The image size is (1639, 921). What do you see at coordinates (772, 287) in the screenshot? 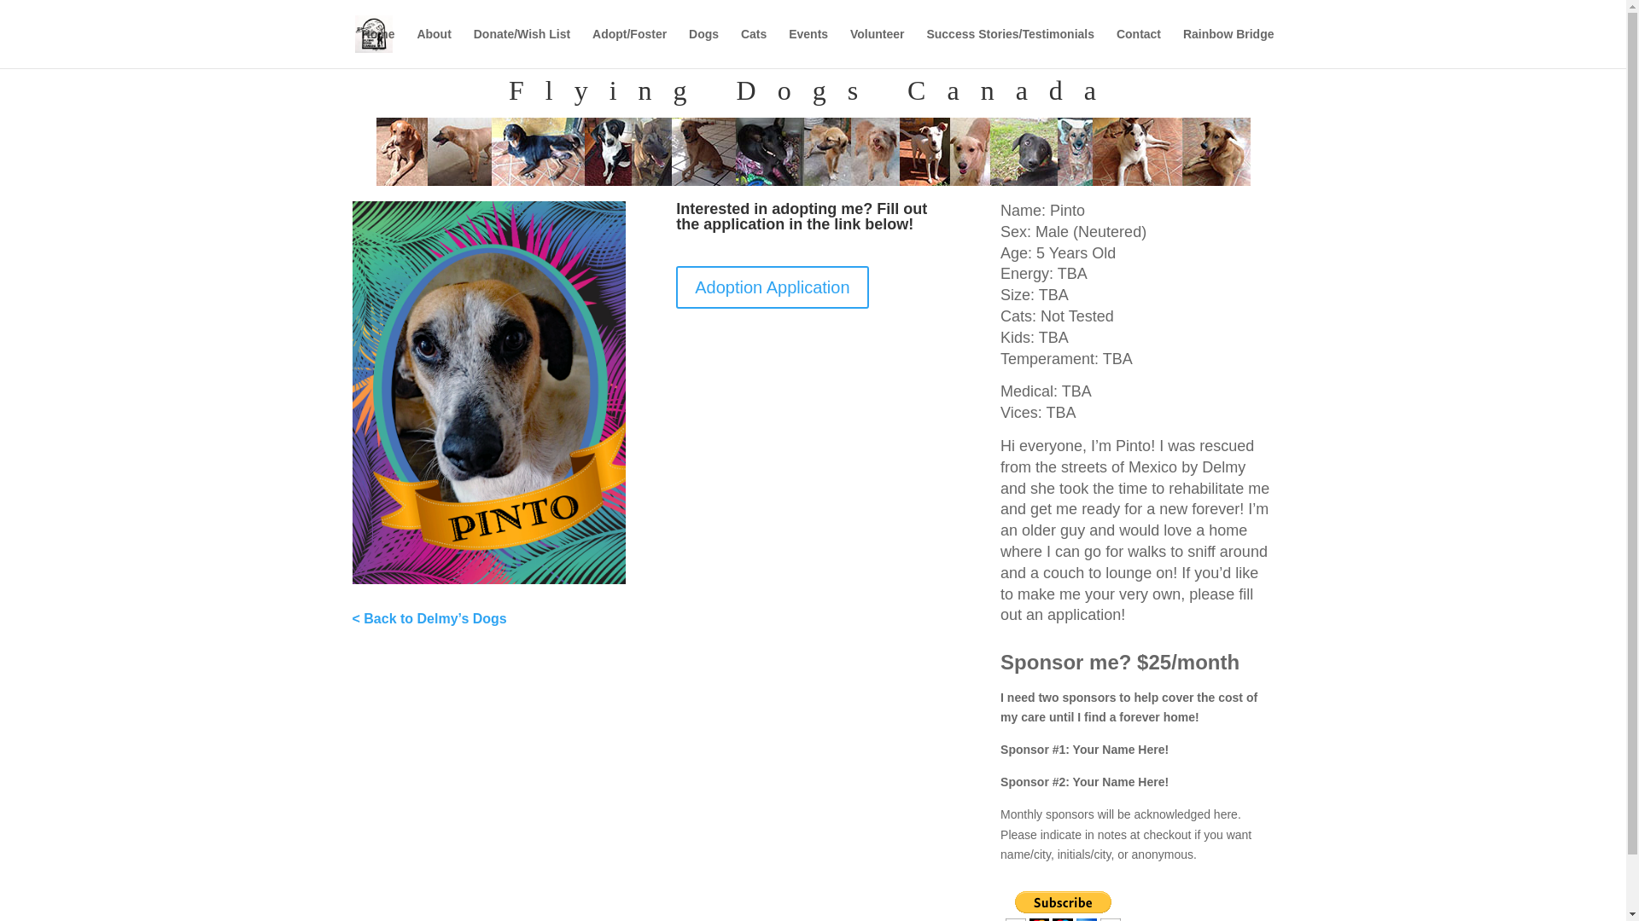
I see `Adoption Application` at bounding box center [772, 287].